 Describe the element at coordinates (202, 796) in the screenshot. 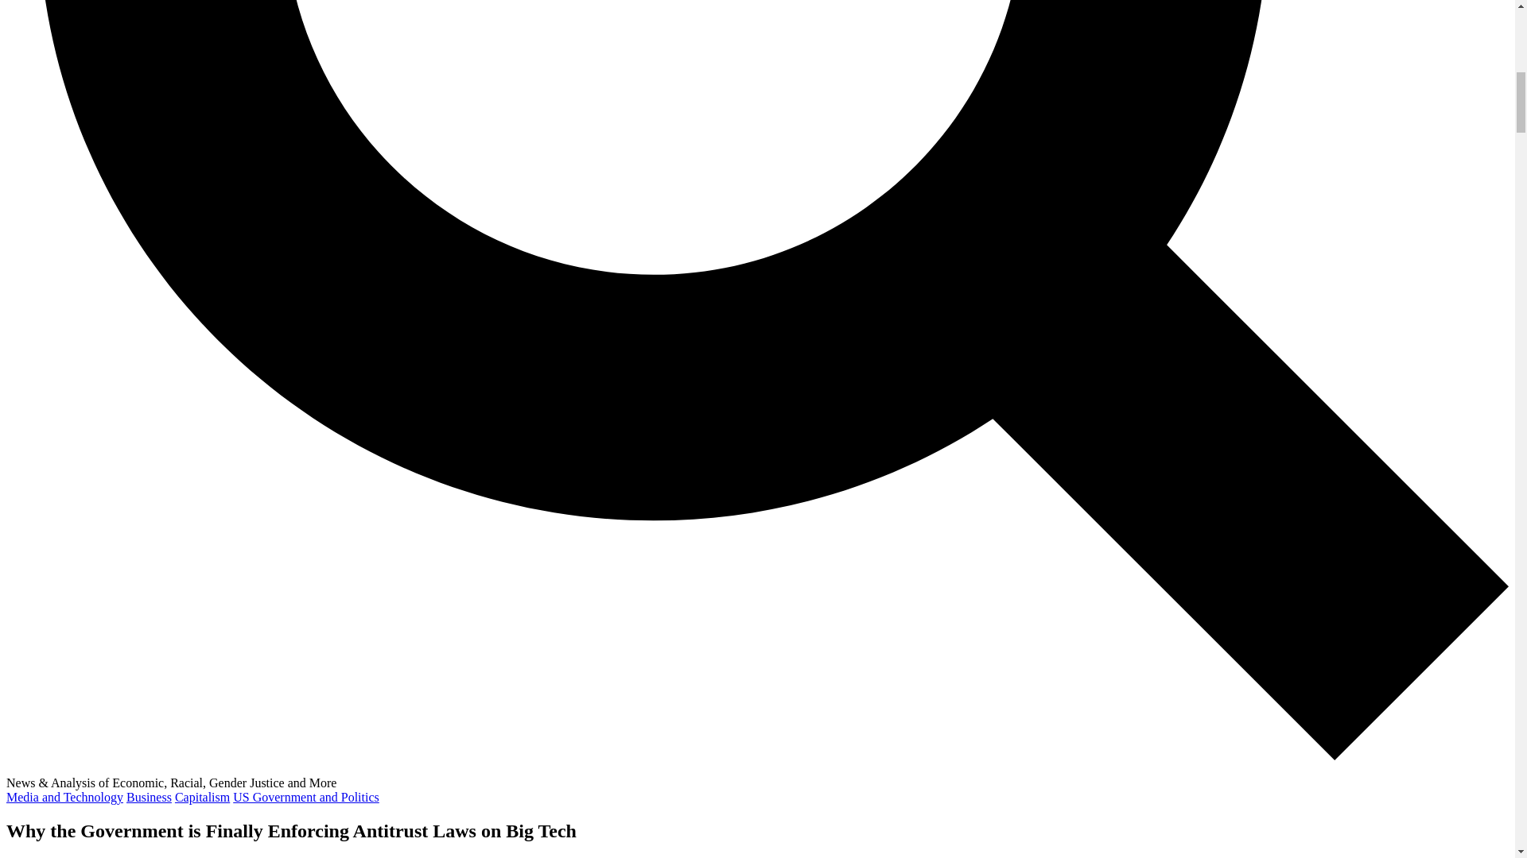

I see `Capitalism` at that location.